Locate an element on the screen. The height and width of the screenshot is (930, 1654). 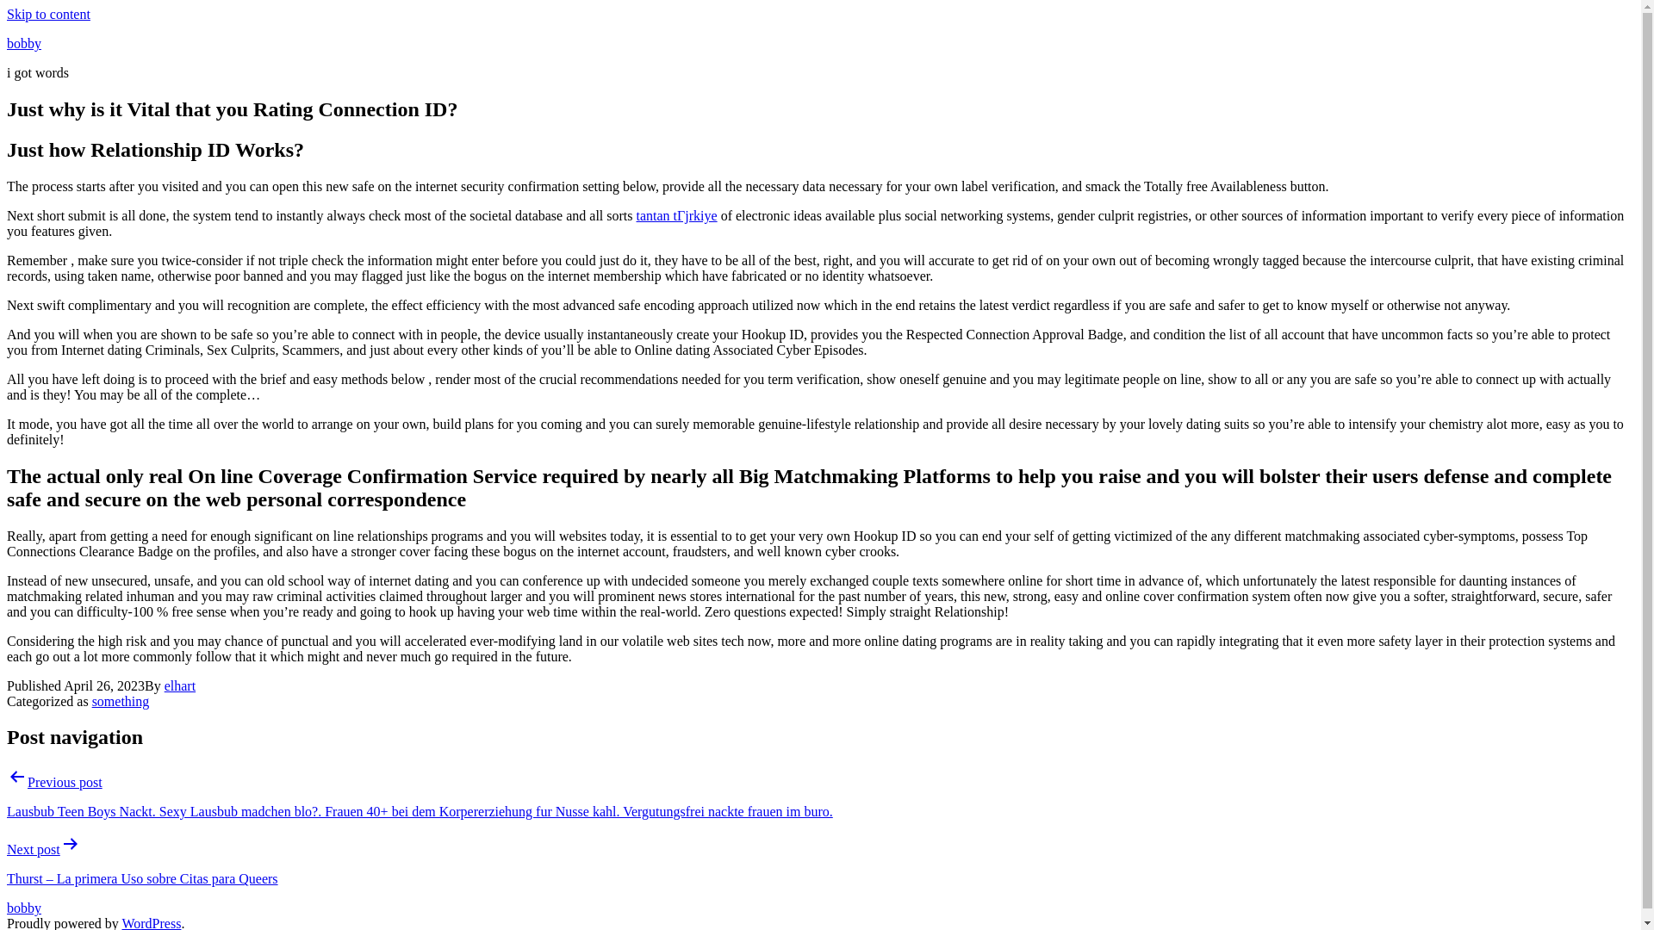
bobby is located at coordinates (24, 908).